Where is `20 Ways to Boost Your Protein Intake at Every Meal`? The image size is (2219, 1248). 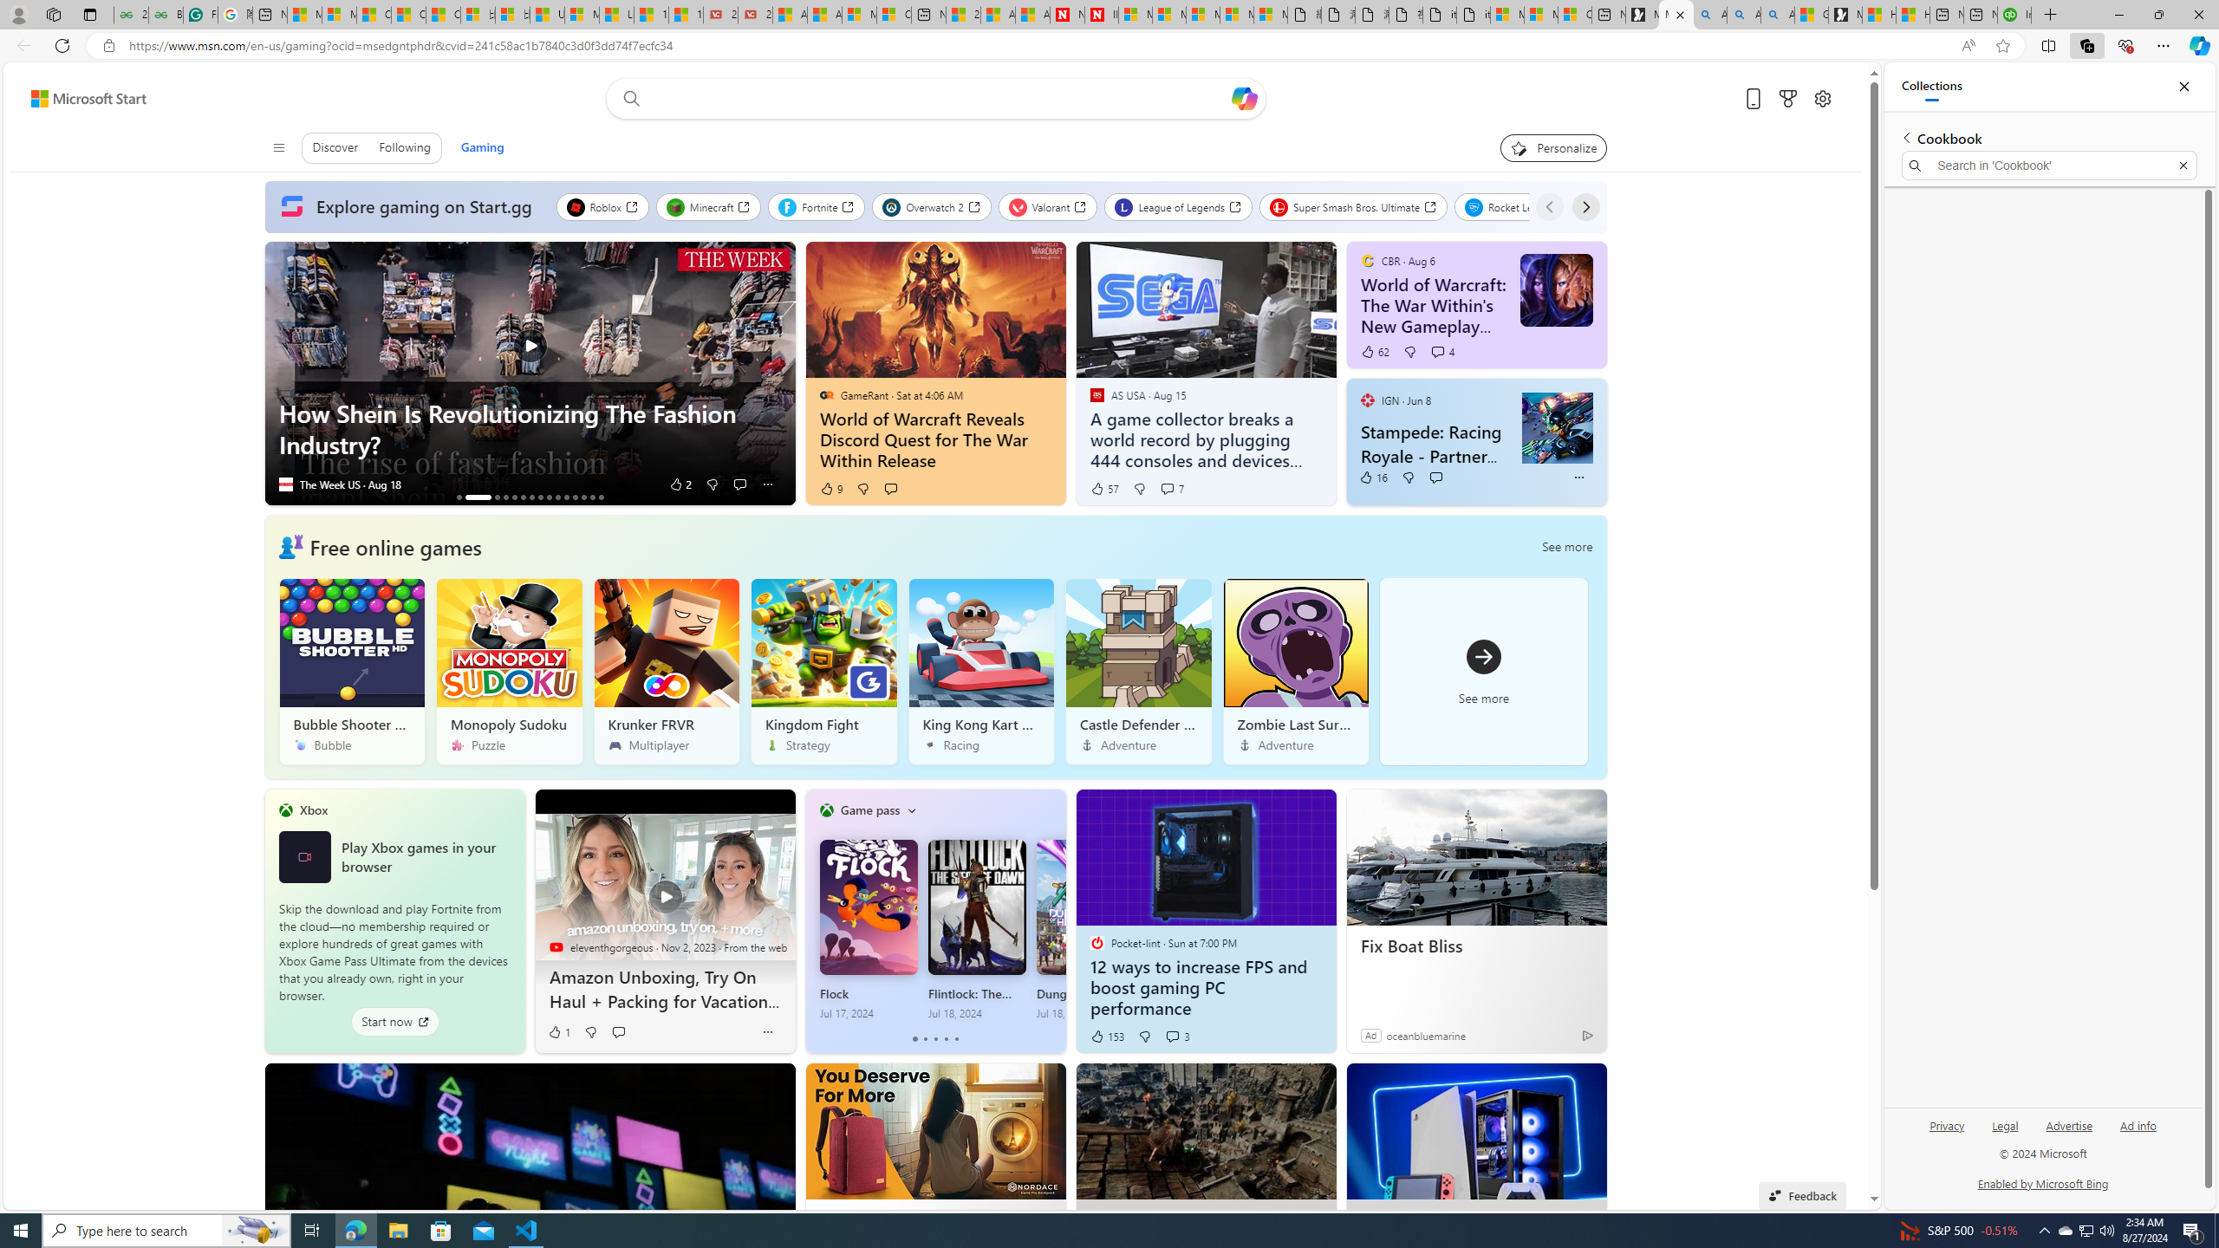
20 Ways to Boost Your Protein Intake at Every Meal is located at coordinates (962, 15).